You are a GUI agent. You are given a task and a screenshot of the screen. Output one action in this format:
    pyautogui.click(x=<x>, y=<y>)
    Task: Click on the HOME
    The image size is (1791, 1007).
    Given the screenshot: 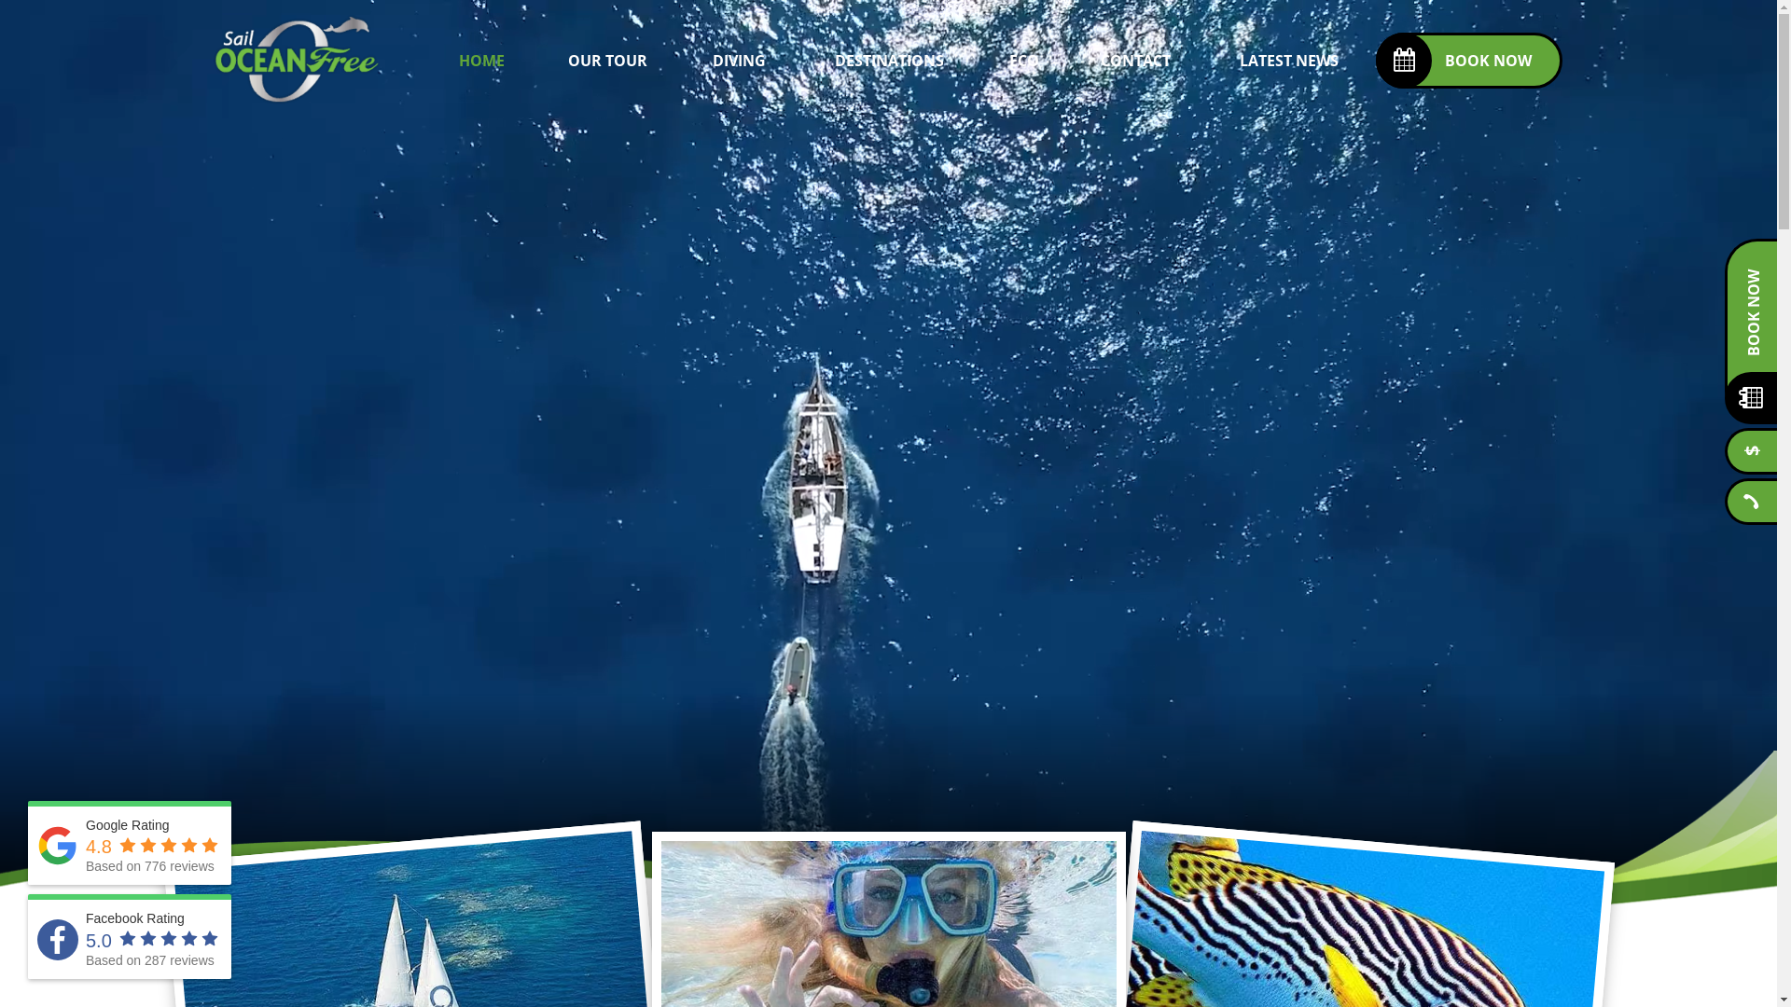 What is the action you would take?
    pyautogui.click(x=481, y=61)
    